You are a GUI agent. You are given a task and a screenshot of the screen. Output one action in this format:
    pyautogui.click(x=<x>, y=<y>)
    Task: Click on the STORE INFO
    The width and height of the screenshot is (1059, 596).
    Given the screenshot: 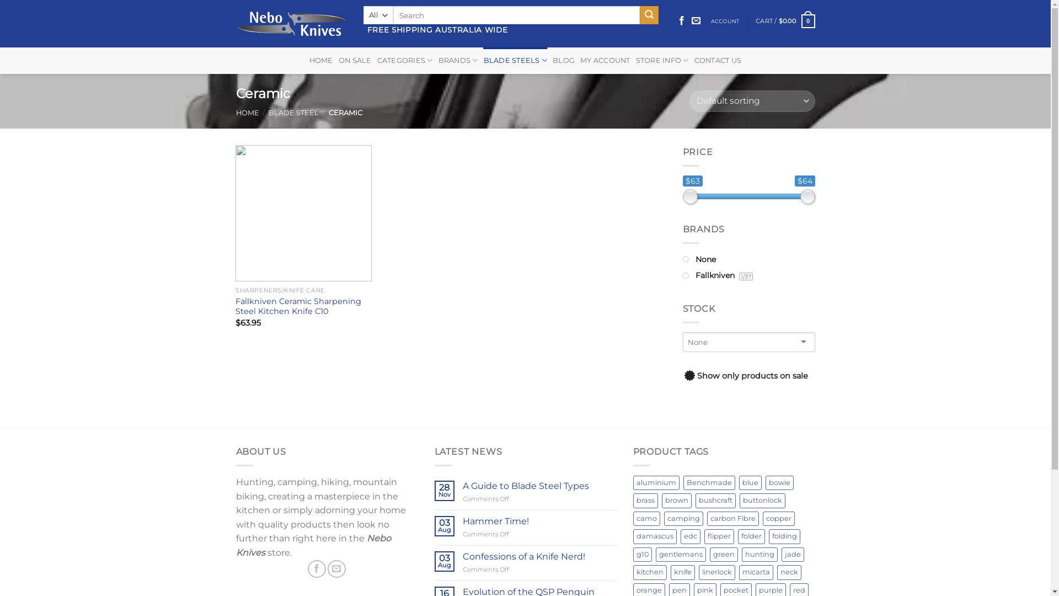 What is the action you would take?
    pyautogui.click(x=662, y=61)
    